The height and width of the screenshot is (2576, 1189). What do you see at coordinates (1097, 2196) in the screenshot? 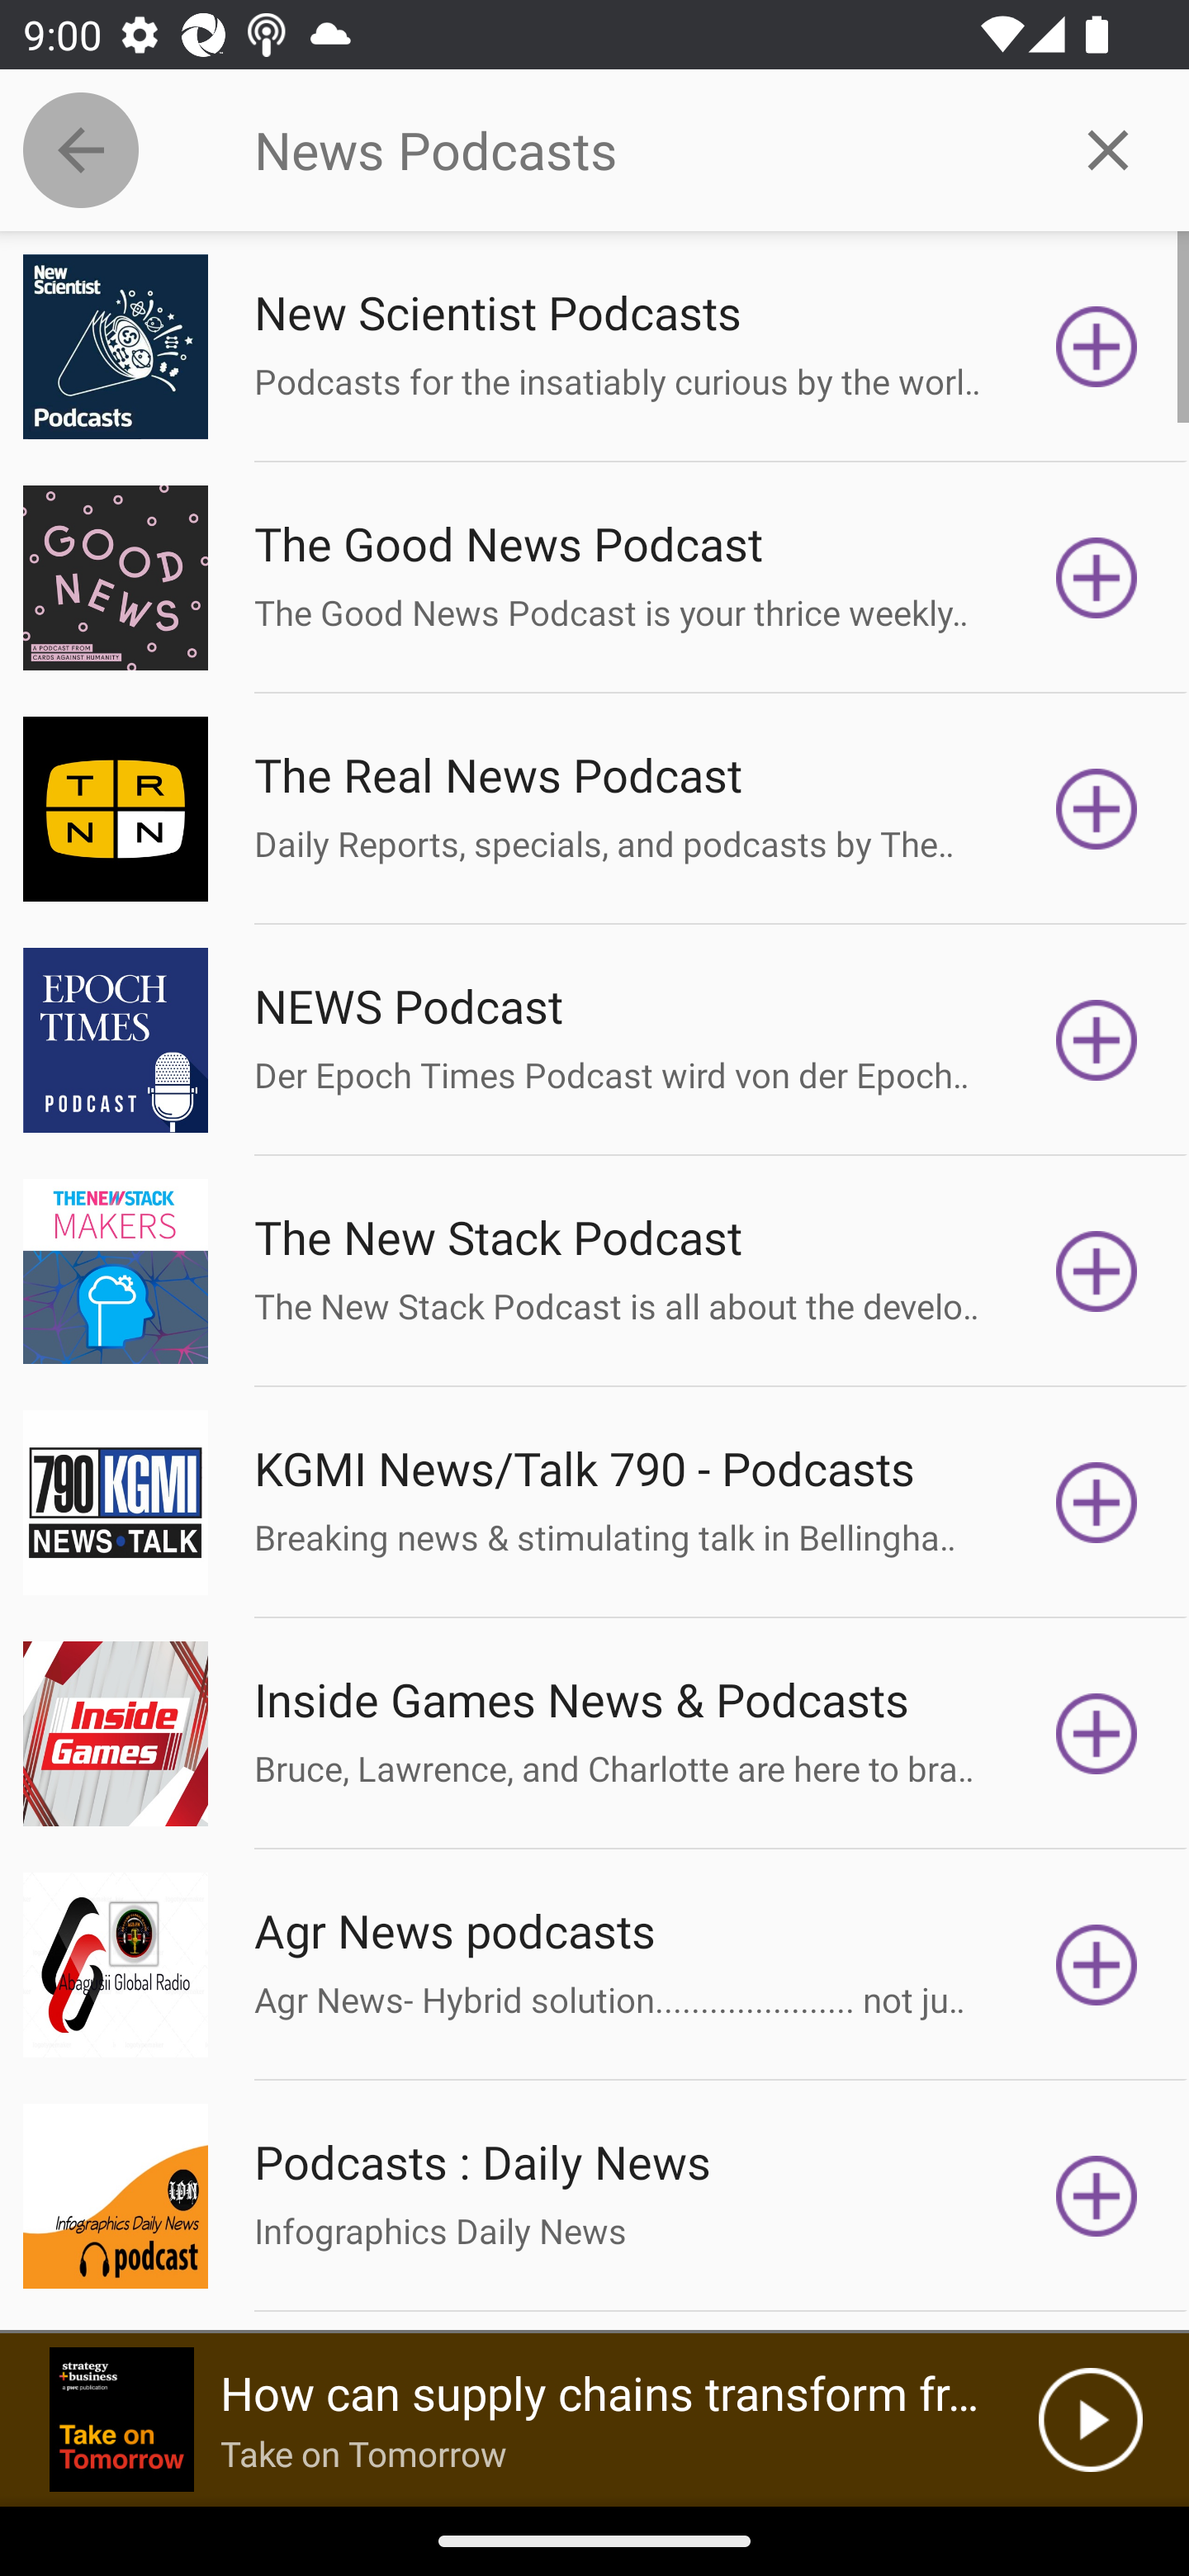
I see `Subscribe` at bounding box center [1097, 2196].